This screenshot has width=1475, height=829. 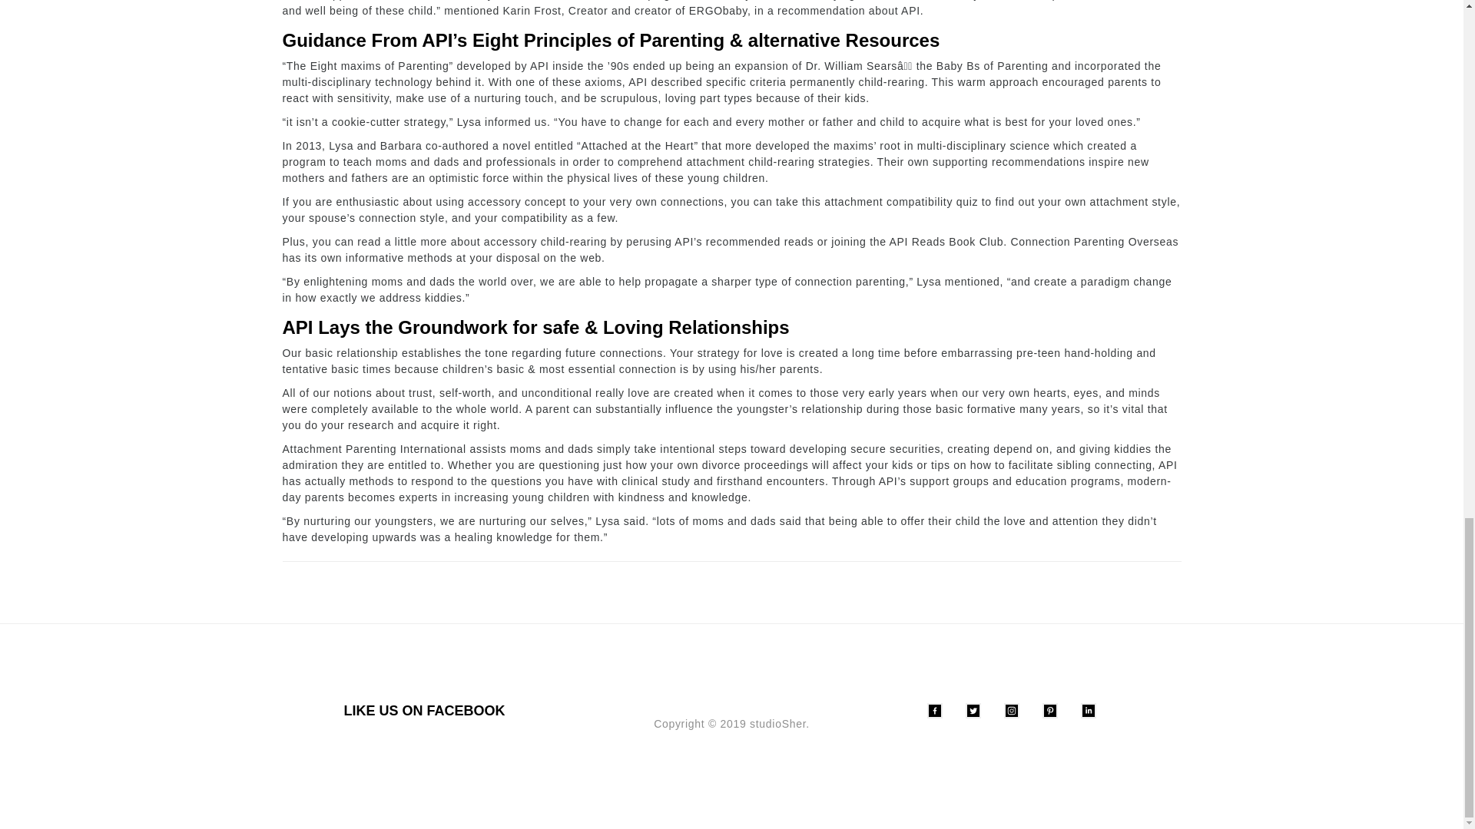 What do you see at coordinates (973, 711) in the screenshot?
I see `Twitter` at bounding box center [973, 711].